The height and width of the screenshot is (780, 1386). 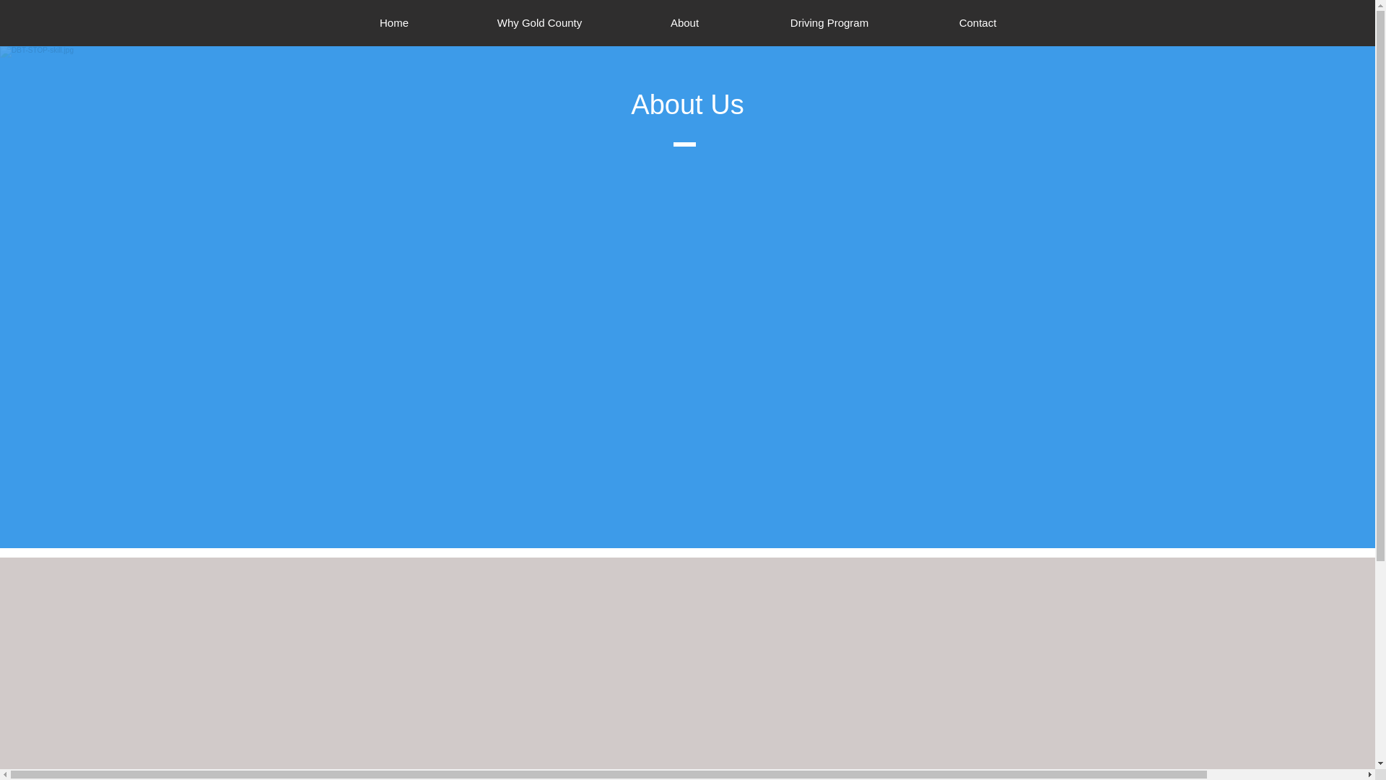 I want to click on About, so click(x=684, y=23).